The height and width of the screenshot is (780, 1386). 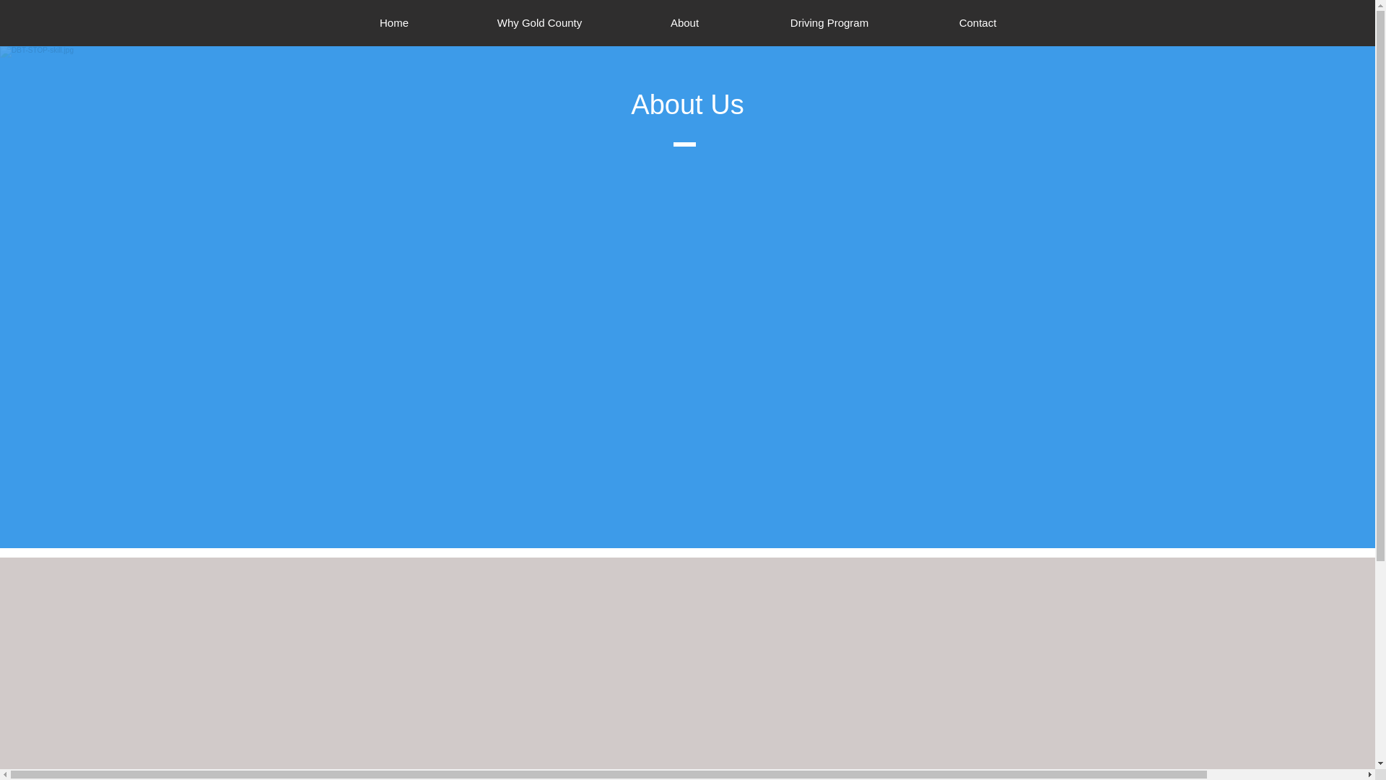 I want to click on About, so click(x=684, y=23).